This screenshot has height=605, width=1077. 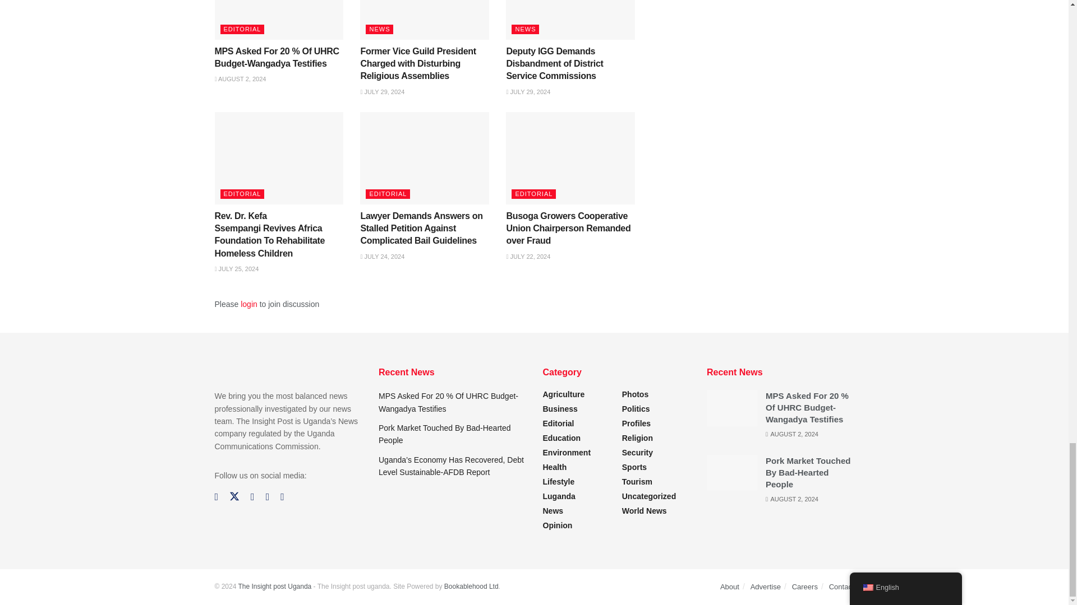 What do you see at coordinates (274, 587) in the screenshot?
I see `The Insight post Uganda` at bounding box center [274, 587].